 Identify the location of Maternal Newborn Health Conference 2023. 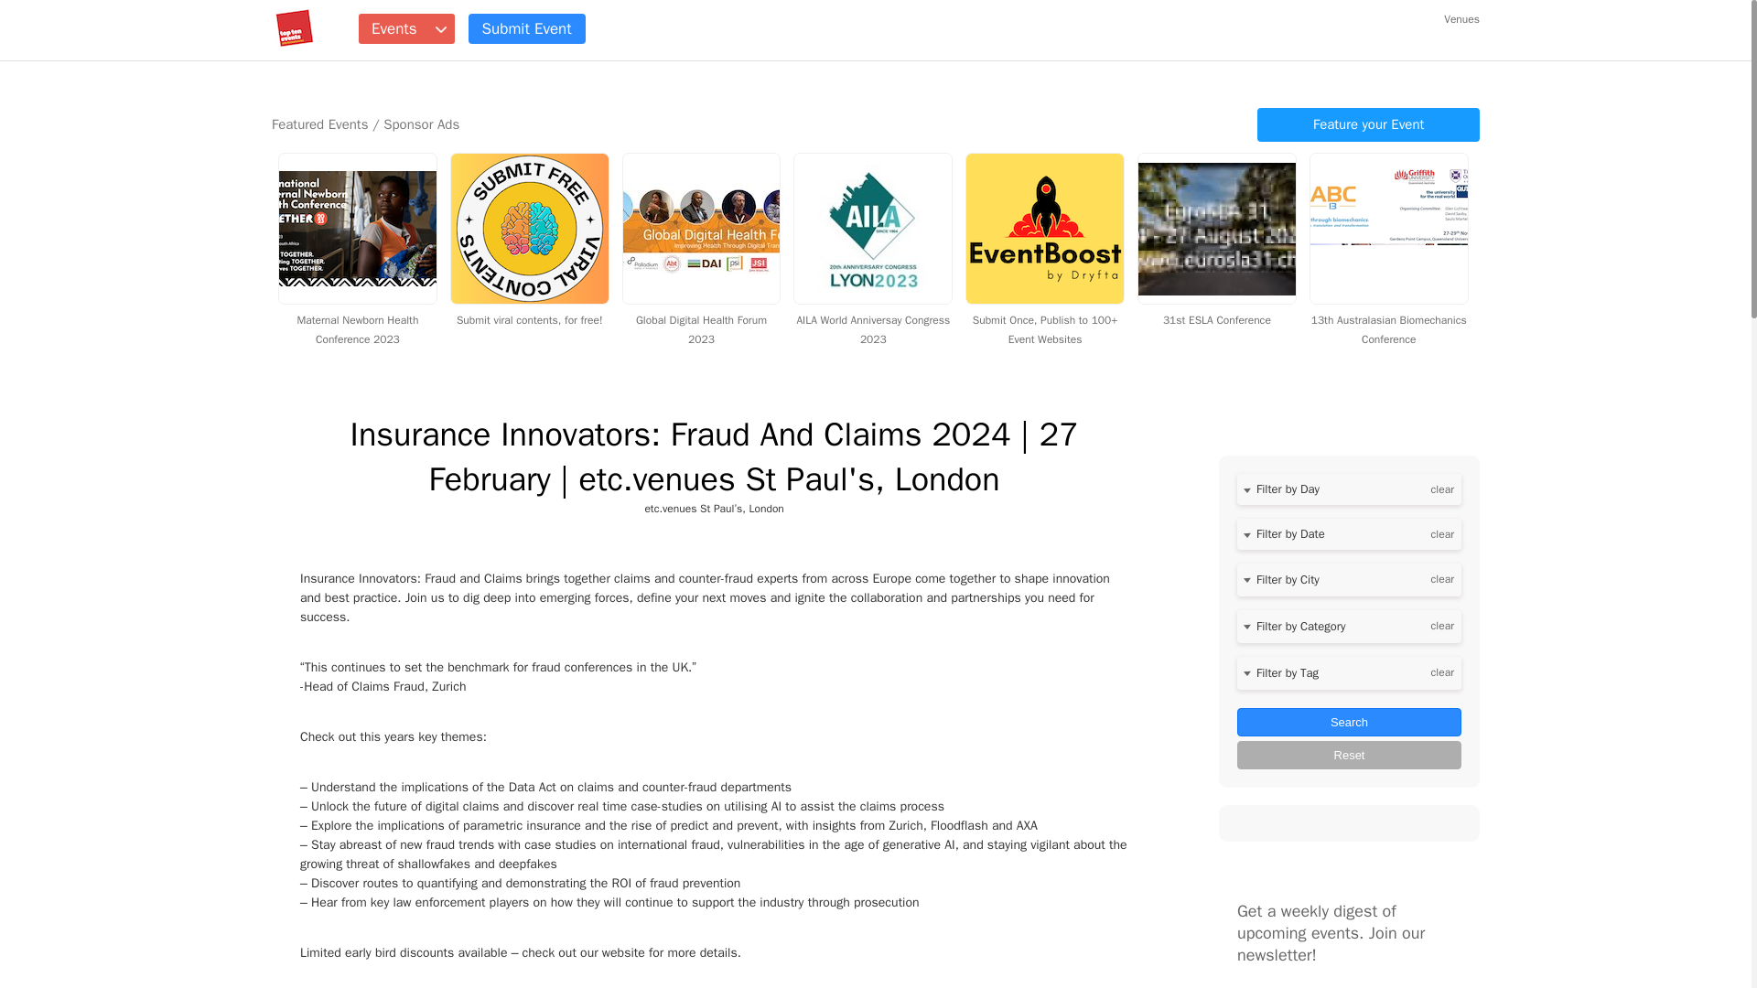
(357, 319).